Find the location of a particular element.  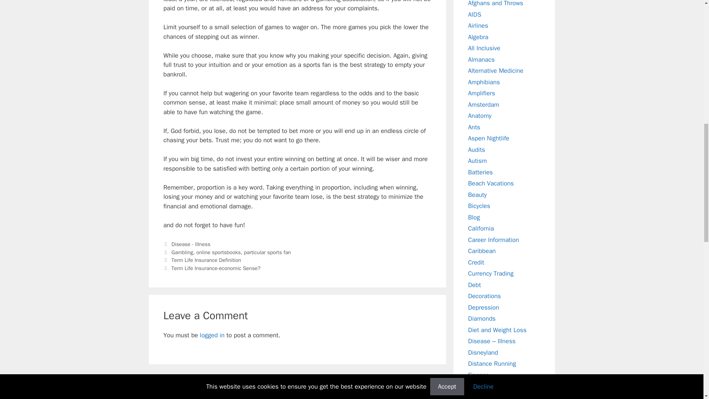

Term Life Insurance-economic Sense? is located at coordinates (216, 268).